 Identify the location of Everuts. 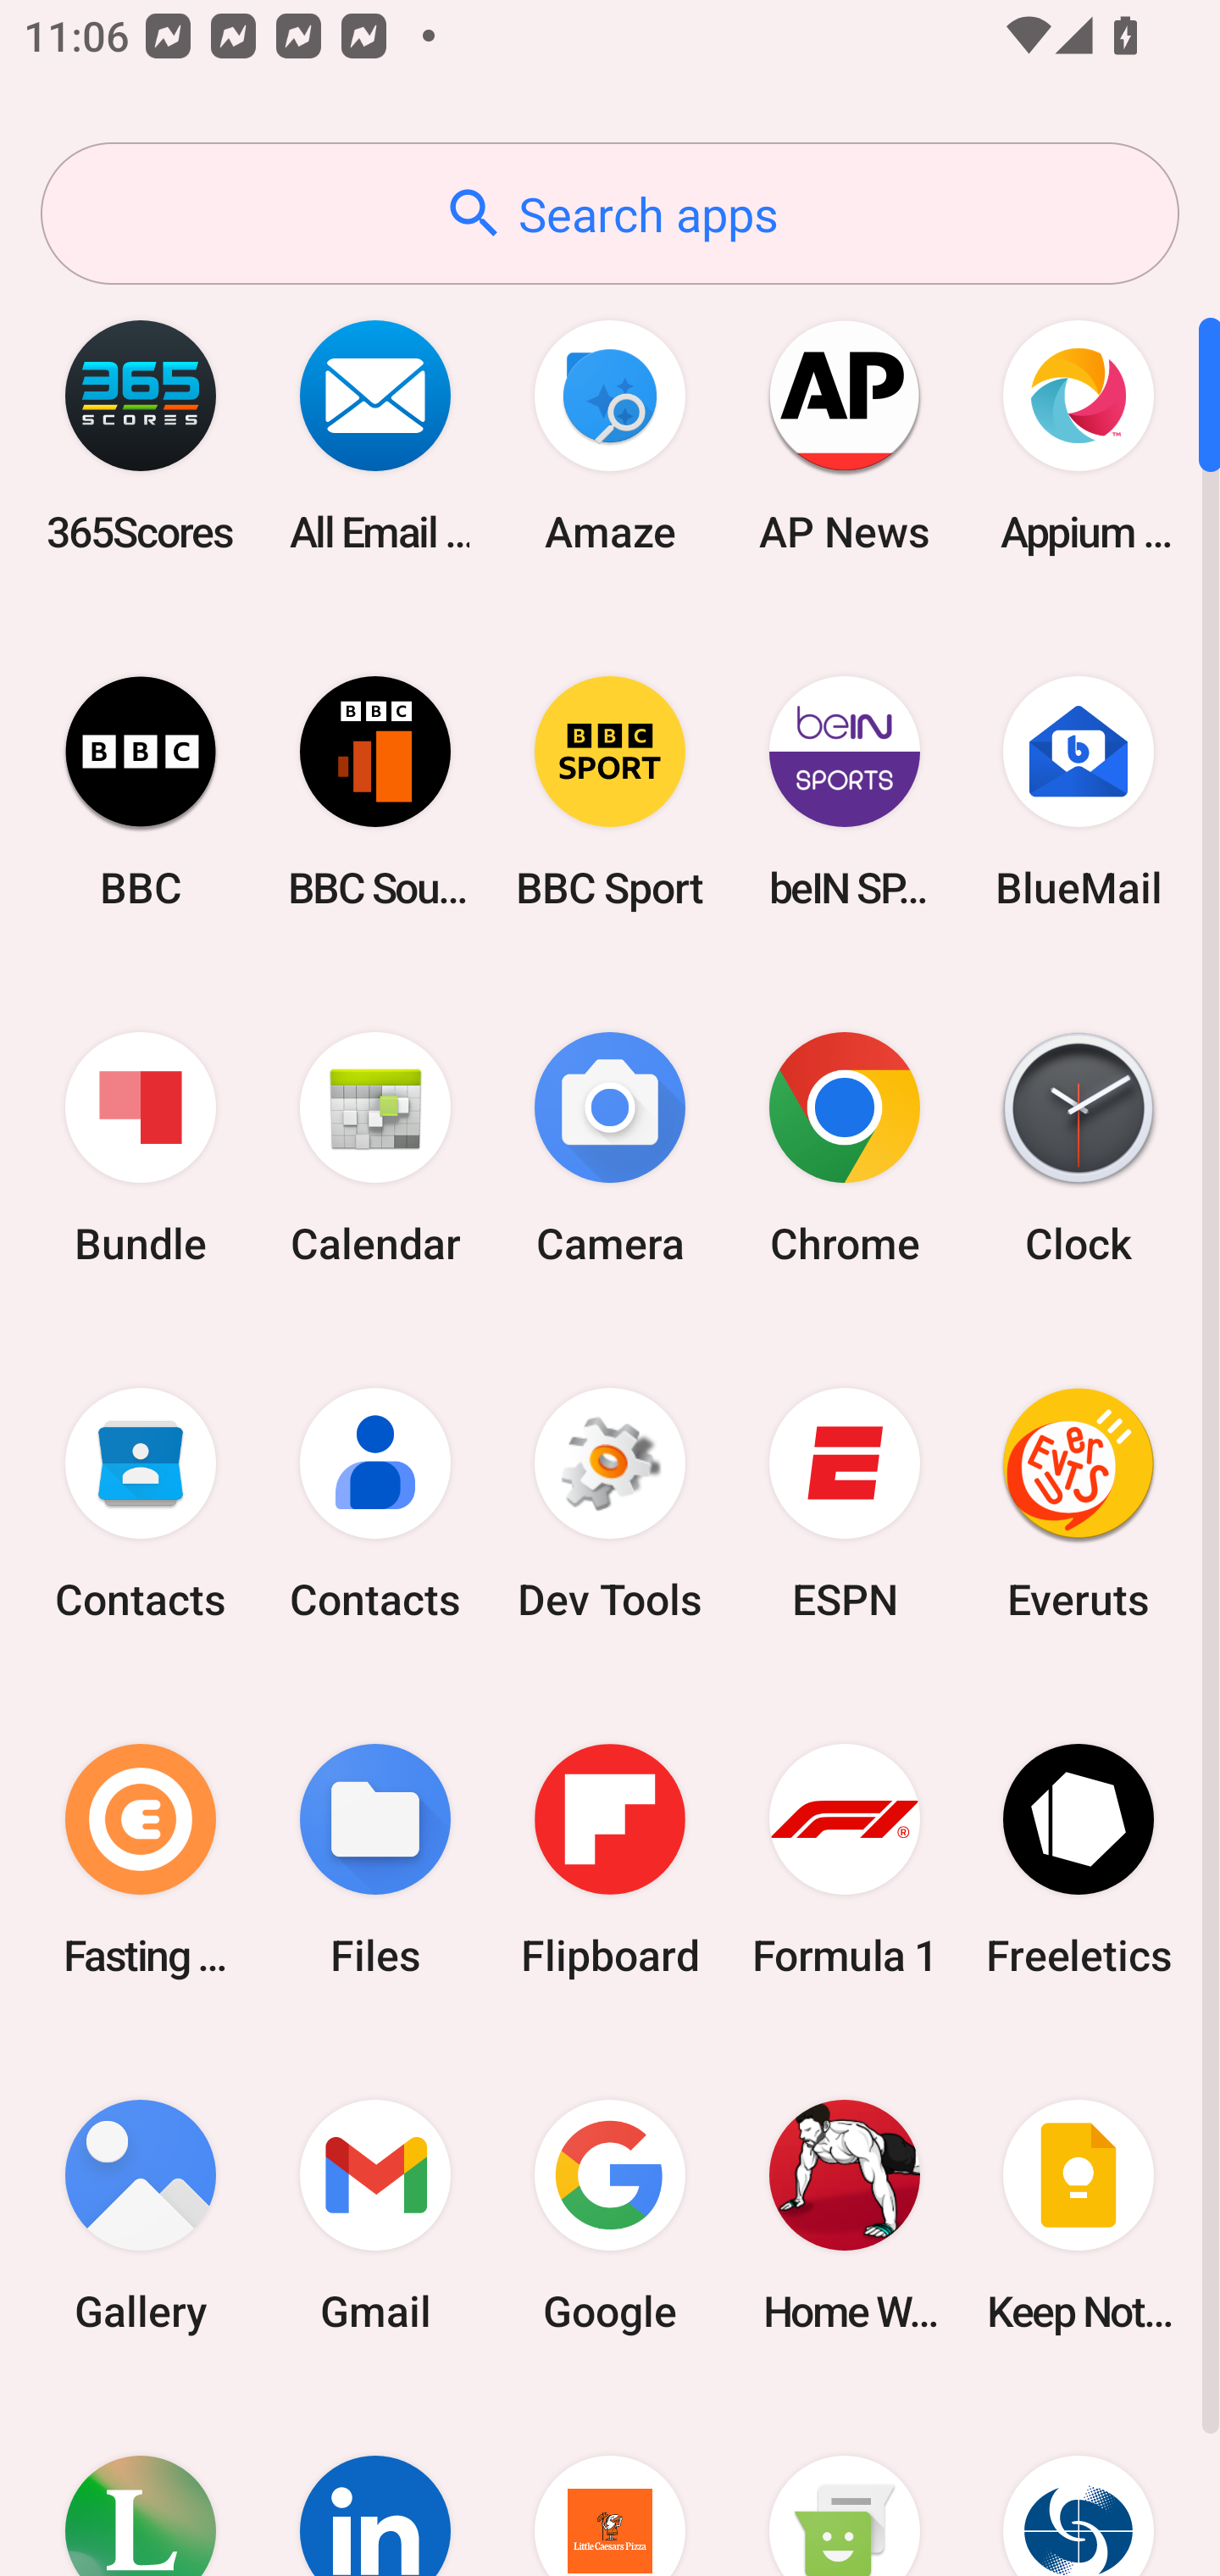
(1079, 1504).